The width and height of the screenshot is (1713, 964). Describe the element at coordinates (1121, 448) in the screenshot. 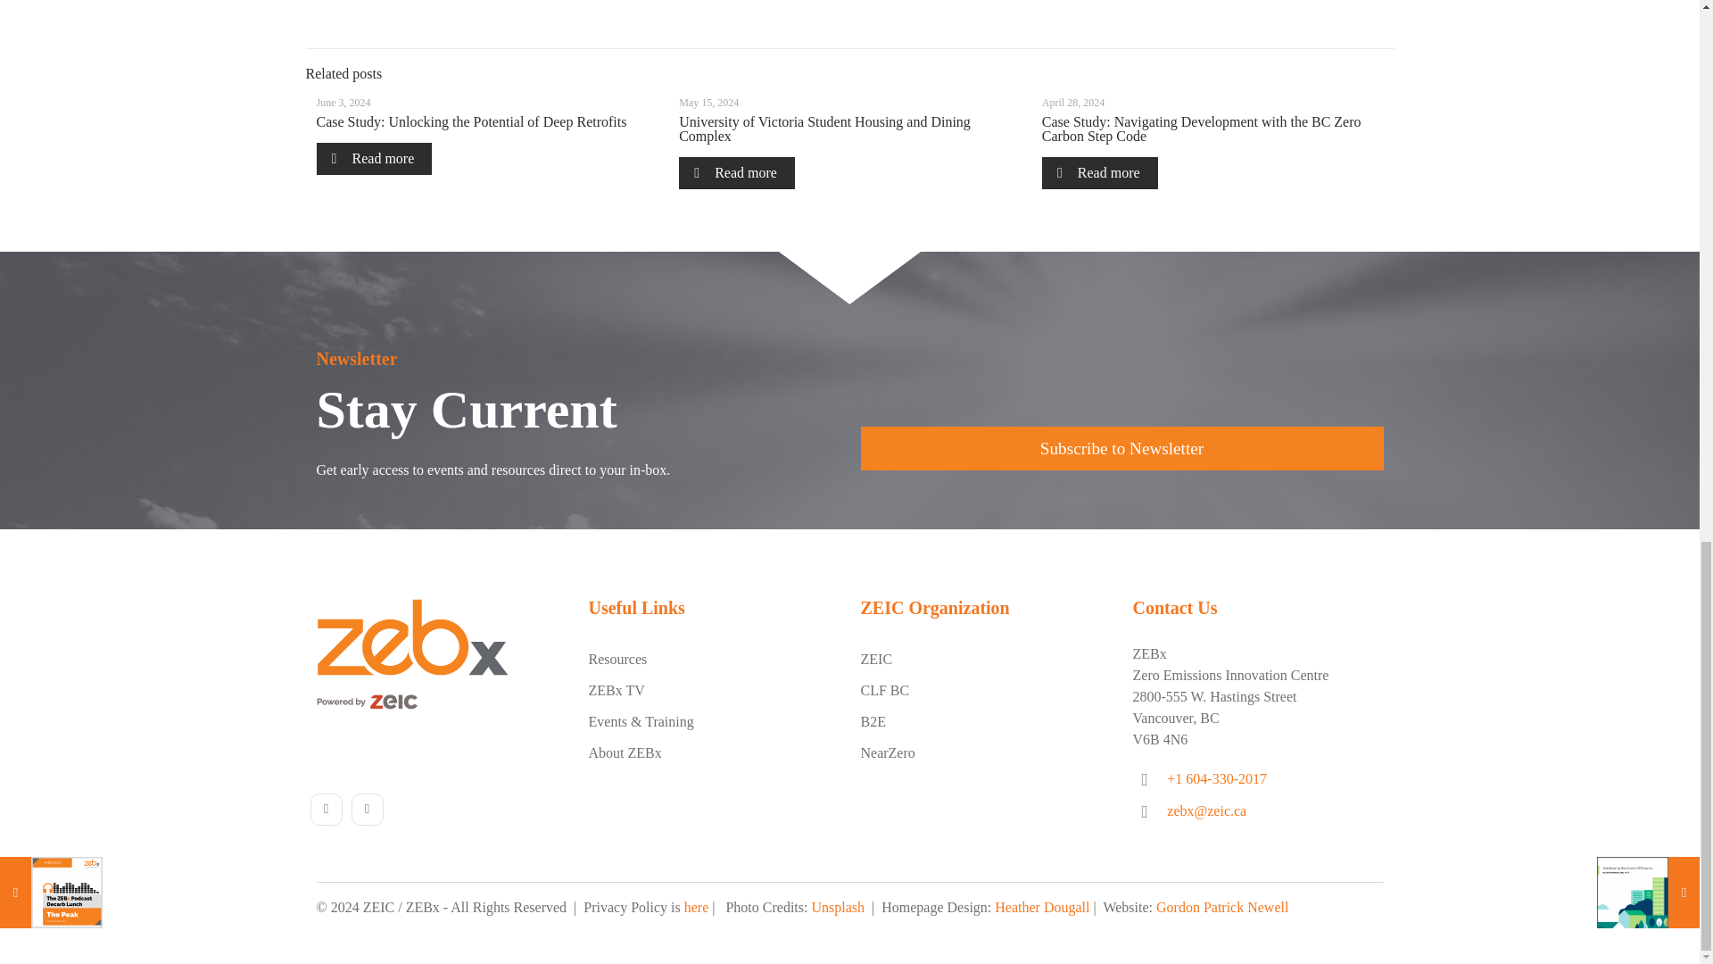

I see `ZEBx Newsletter Subscribe` at that location.